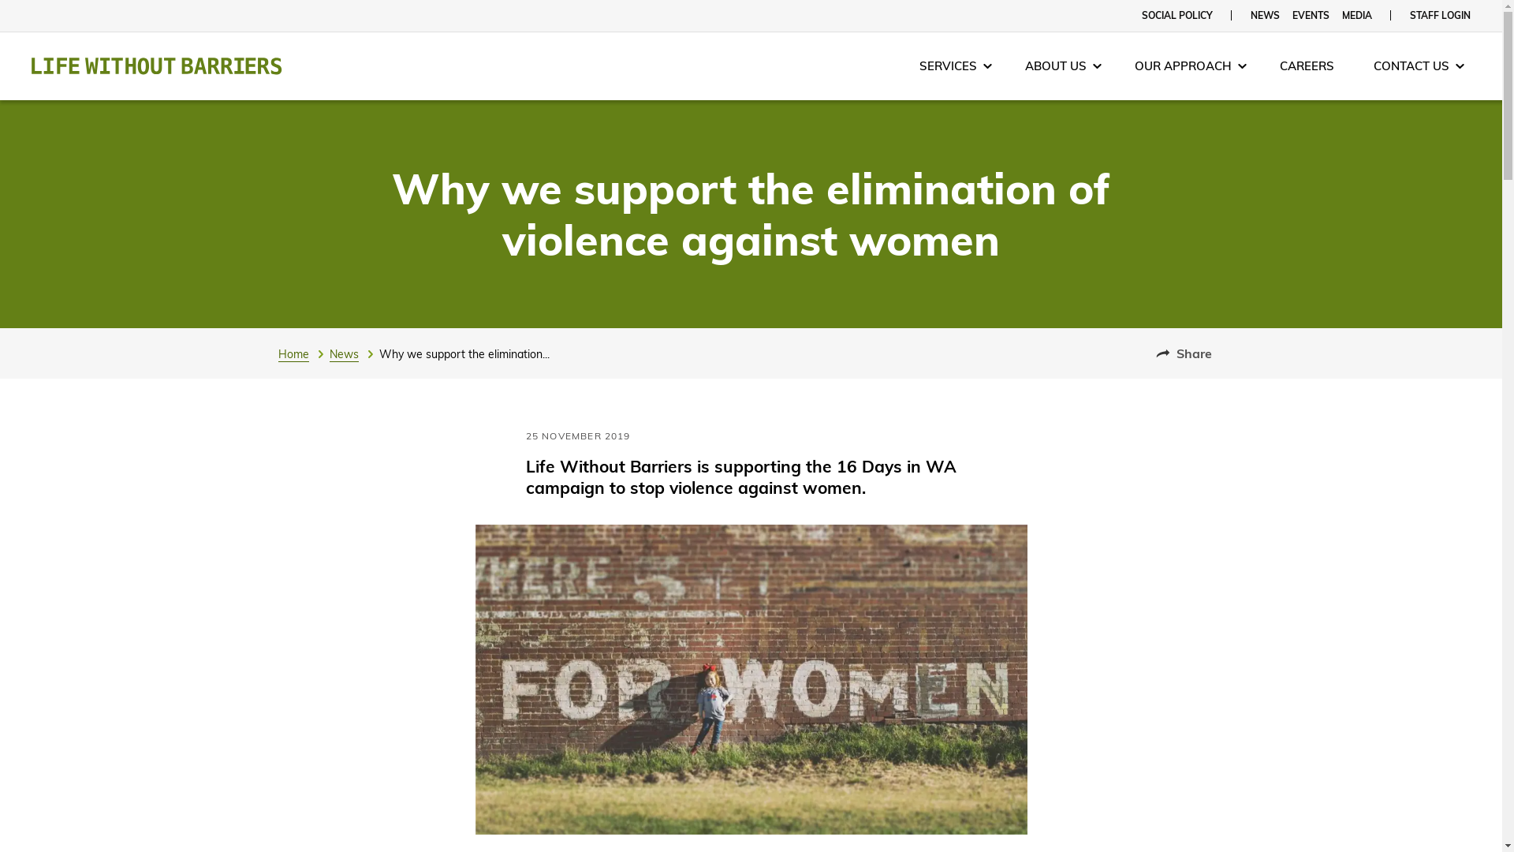 This screenshot has height=852, width=1514. Describe the element at coordinates (355, 353) in the screenshot. I see `News` at that location.